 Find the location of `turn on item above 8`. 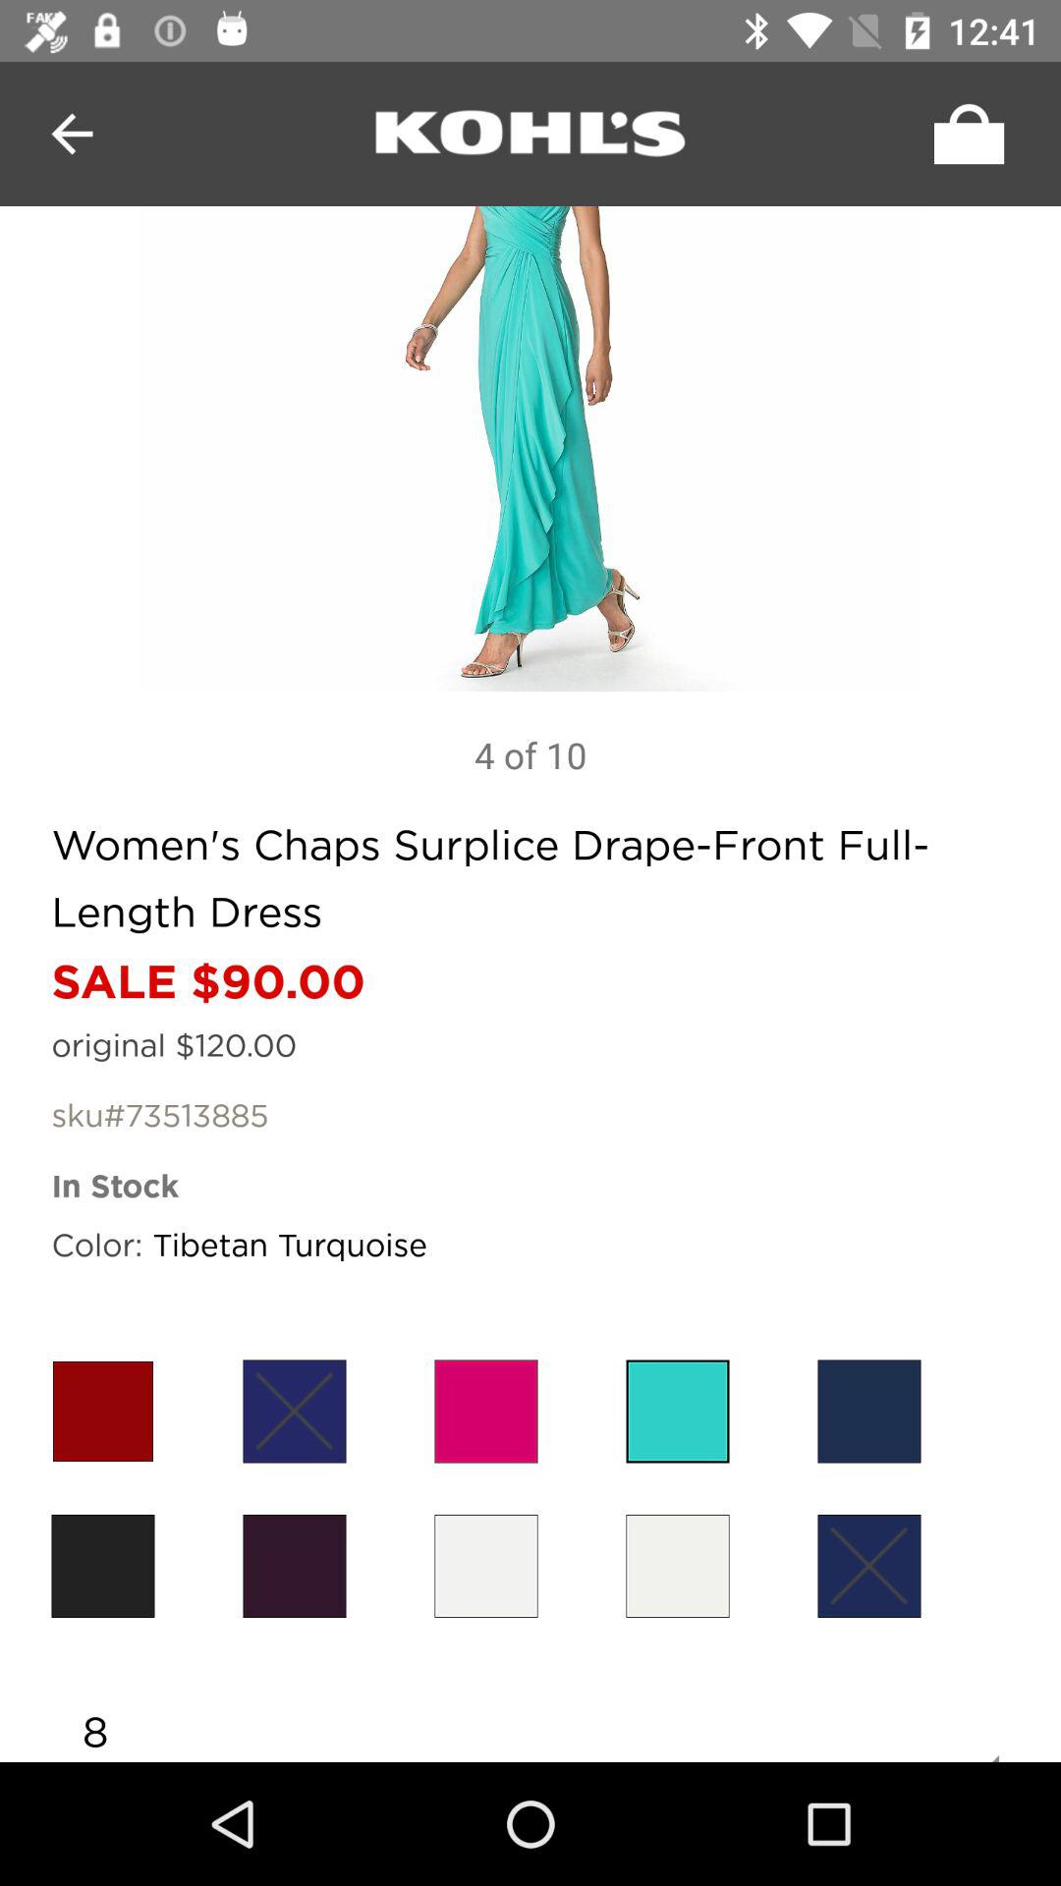

turn on item above 8 is located at coordinates (485, 1566).